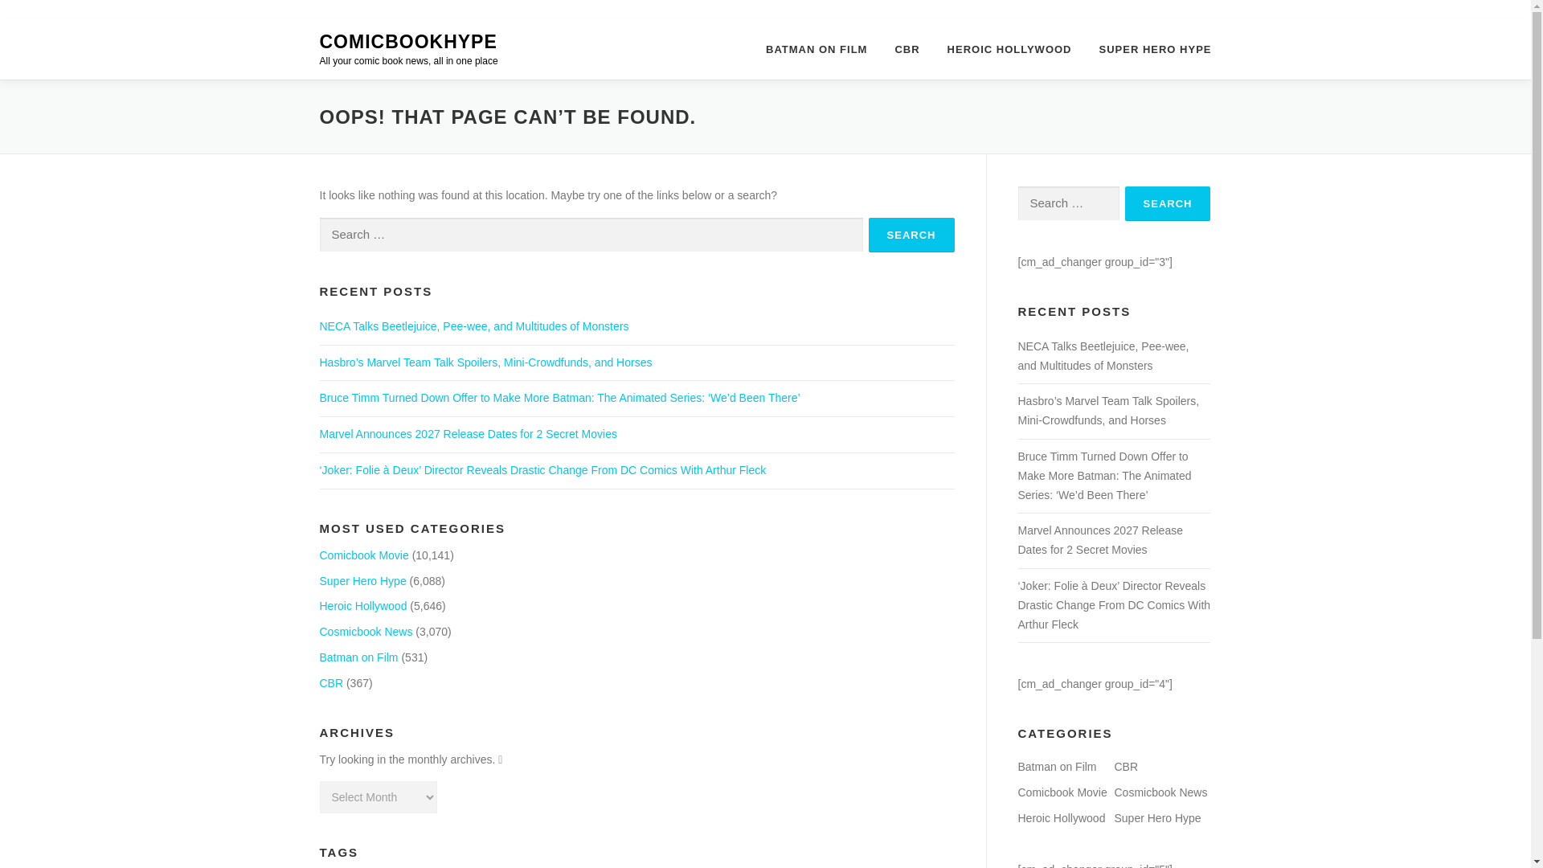 The image size is (1543, 868). I want to click on Search, so click(911, 235).